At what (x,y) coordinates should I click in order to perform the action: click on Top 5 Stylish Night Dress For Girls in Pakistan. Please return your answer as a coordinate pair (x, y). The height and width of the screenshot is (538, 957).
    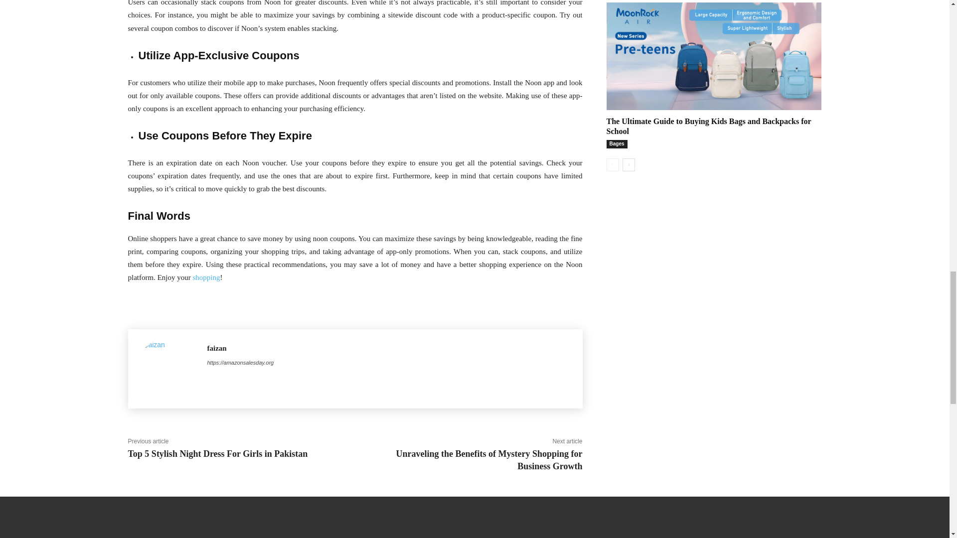
    Looking at the image, I should click on (217, 453).